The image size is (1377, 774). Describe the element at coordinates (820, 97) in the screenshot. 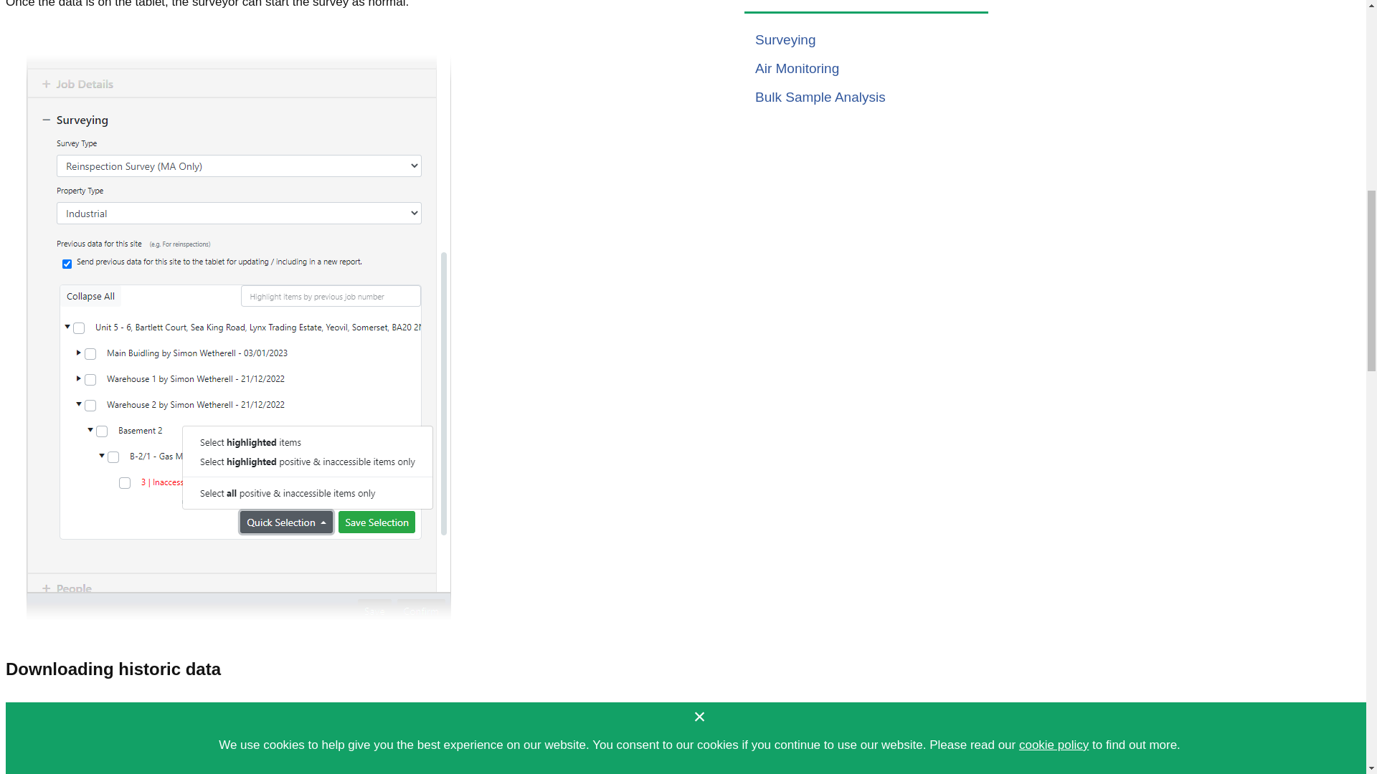

I see `Bulk Sample Analysis` at that location.